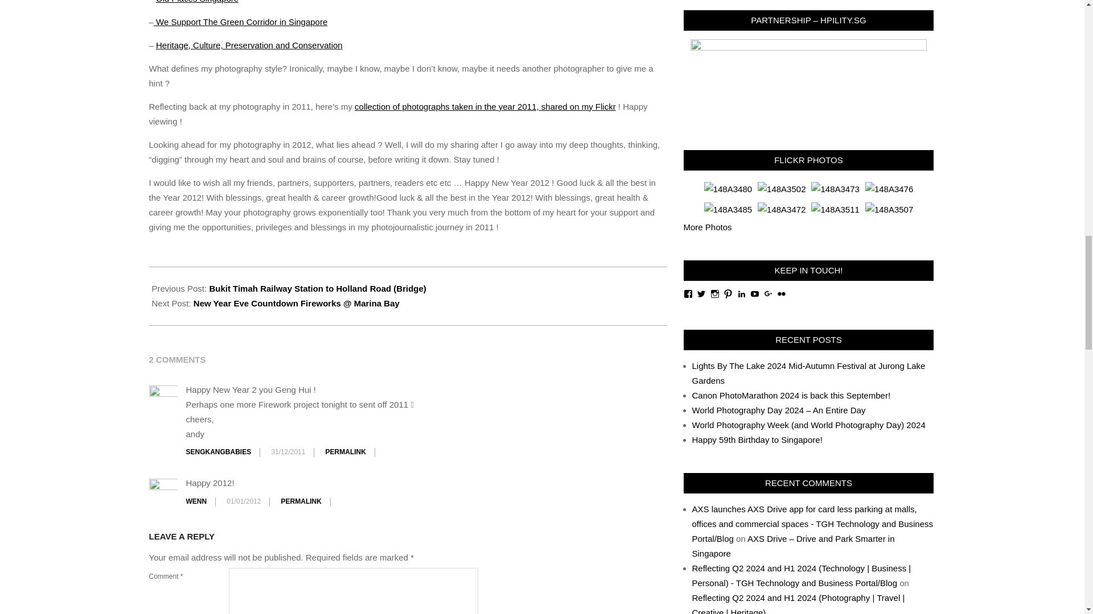 This screenshot has width=1093, height=614. I want to click on Old Places Singapore, so click(197, 2).